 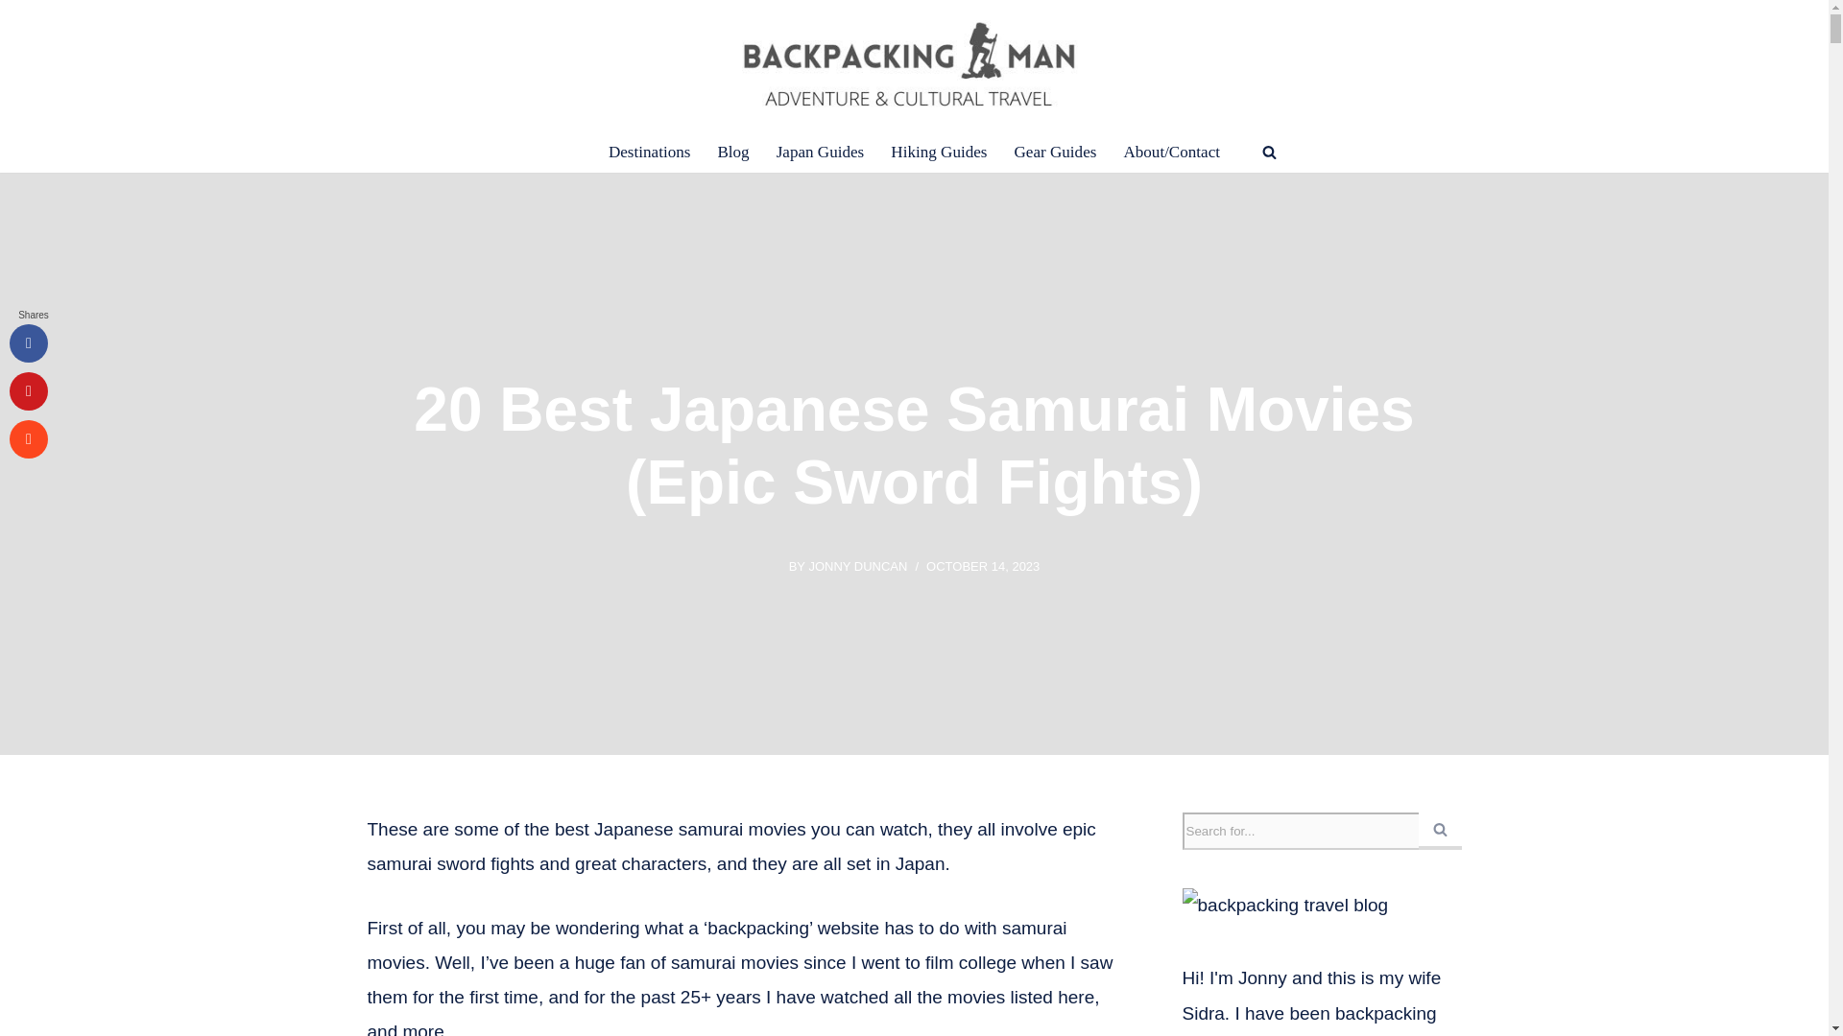 What do you see at coordinates (1055, 151) in the screenshot?
I see `Gear Guides` at bounding box center [1055, 151].